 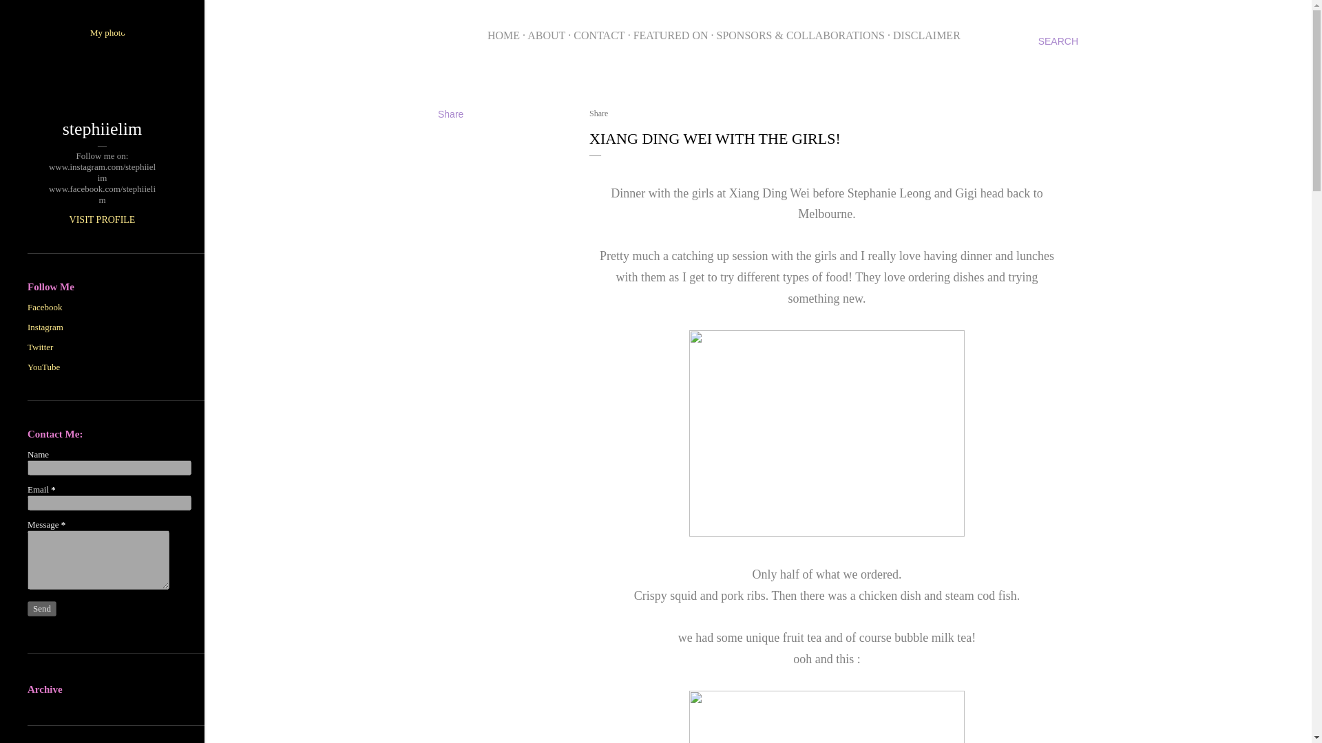 I want to click on Send, so click(x=42, y=608).